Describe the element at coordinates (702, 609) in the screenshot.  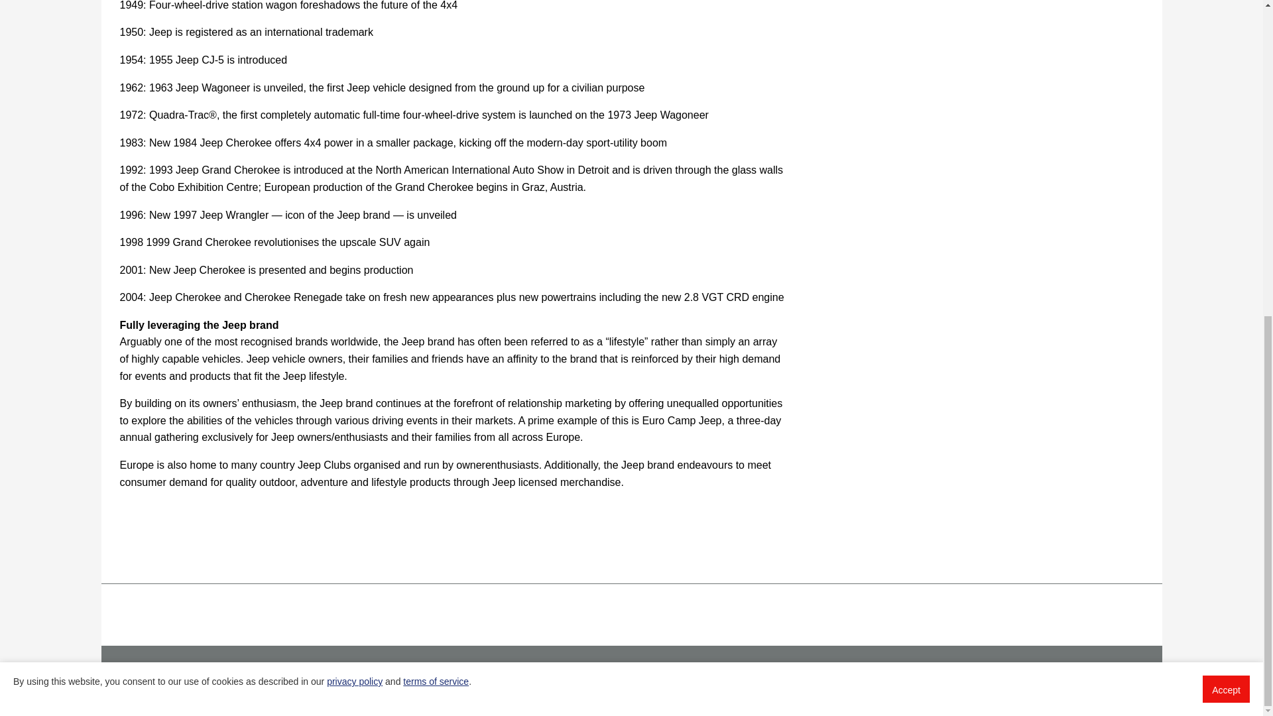
I see `Peugeot` at that location.